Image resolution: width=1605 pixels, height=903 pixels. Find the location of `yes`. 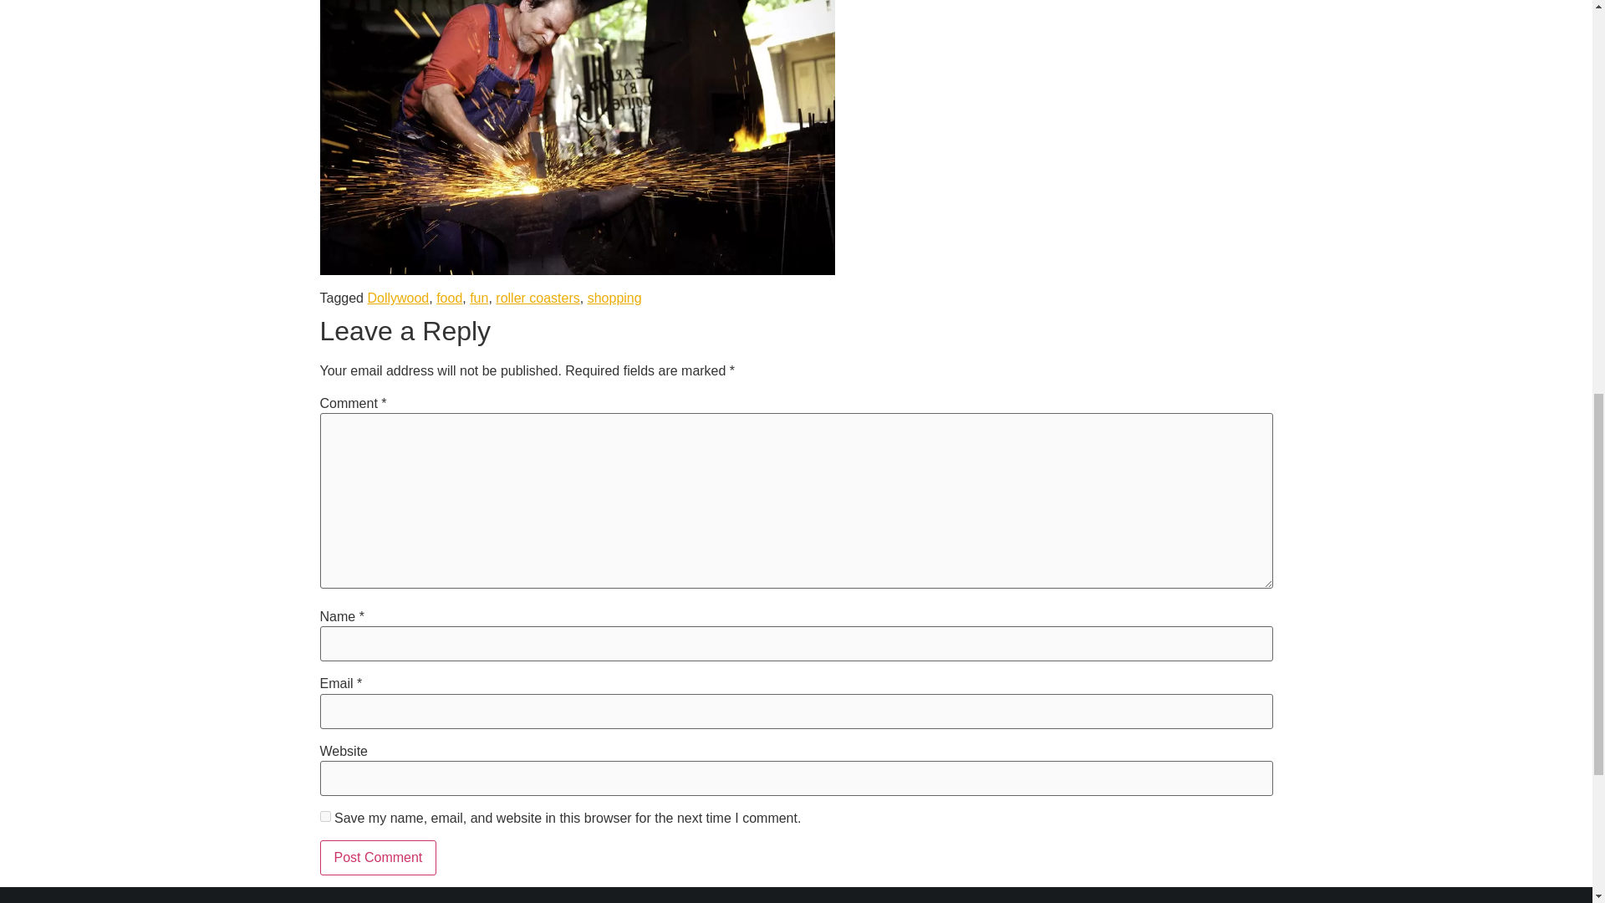

yes is located at coordinates (324, 816).